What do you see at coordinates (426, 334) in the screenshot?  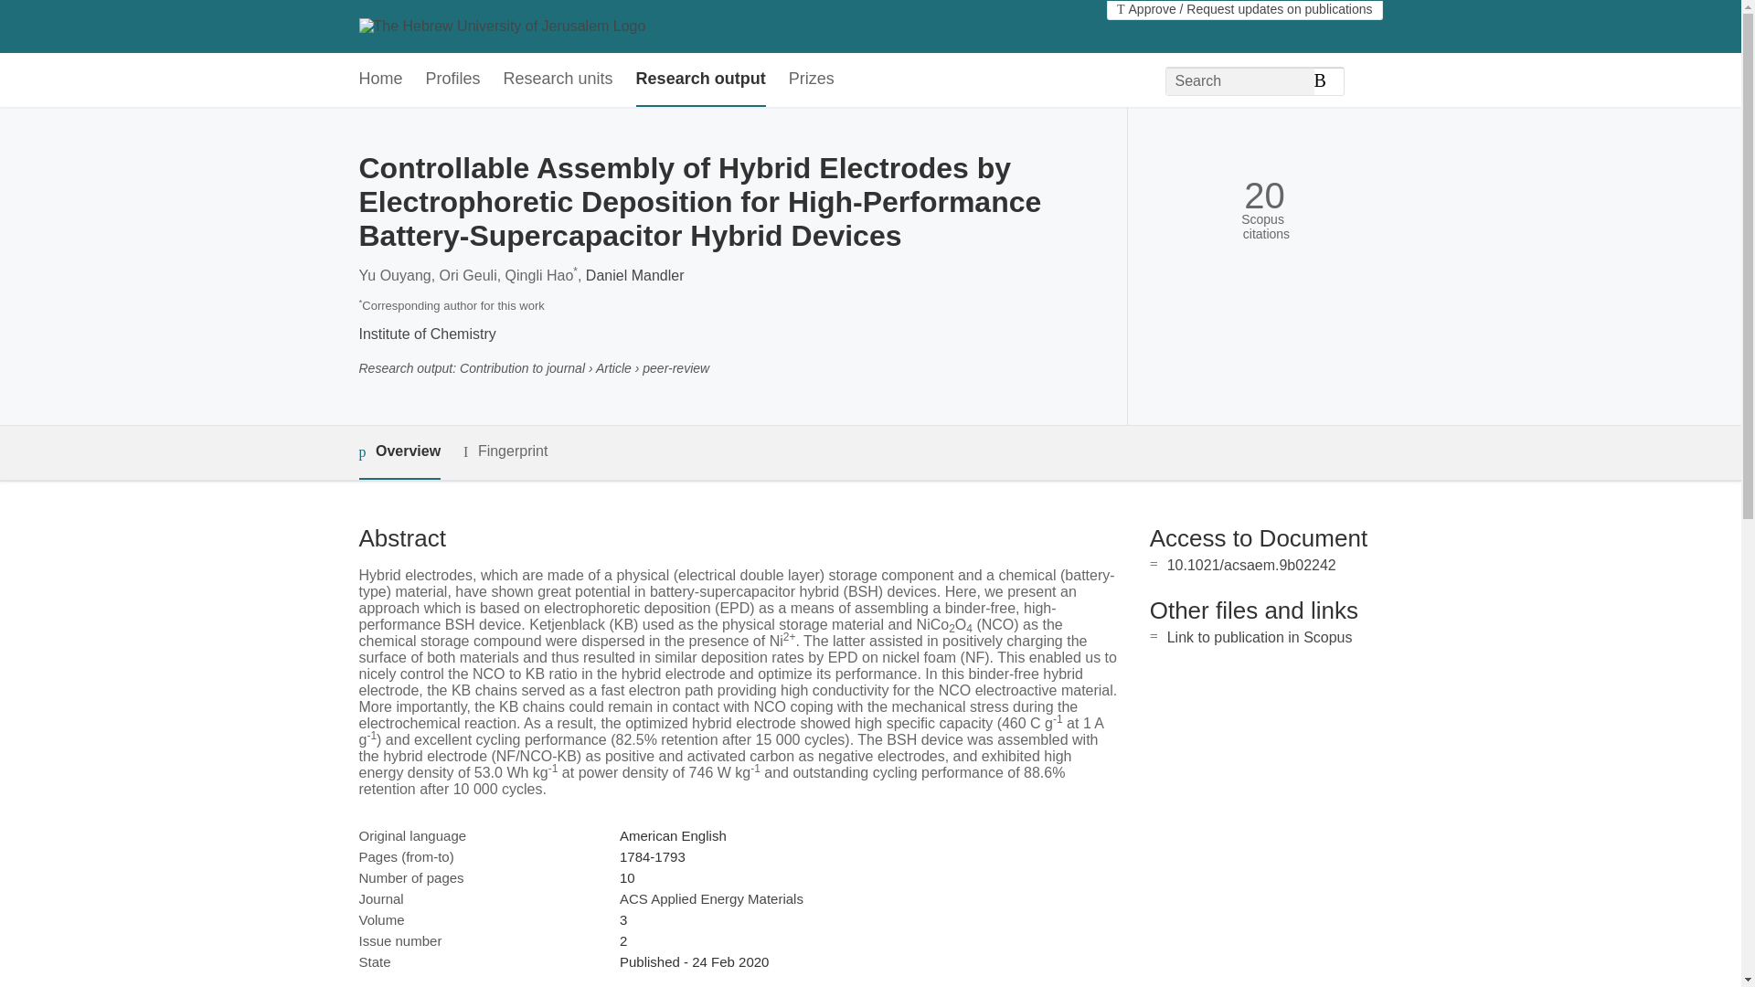 I see `Institute of Chemistry` at bounding box center [426, 334].